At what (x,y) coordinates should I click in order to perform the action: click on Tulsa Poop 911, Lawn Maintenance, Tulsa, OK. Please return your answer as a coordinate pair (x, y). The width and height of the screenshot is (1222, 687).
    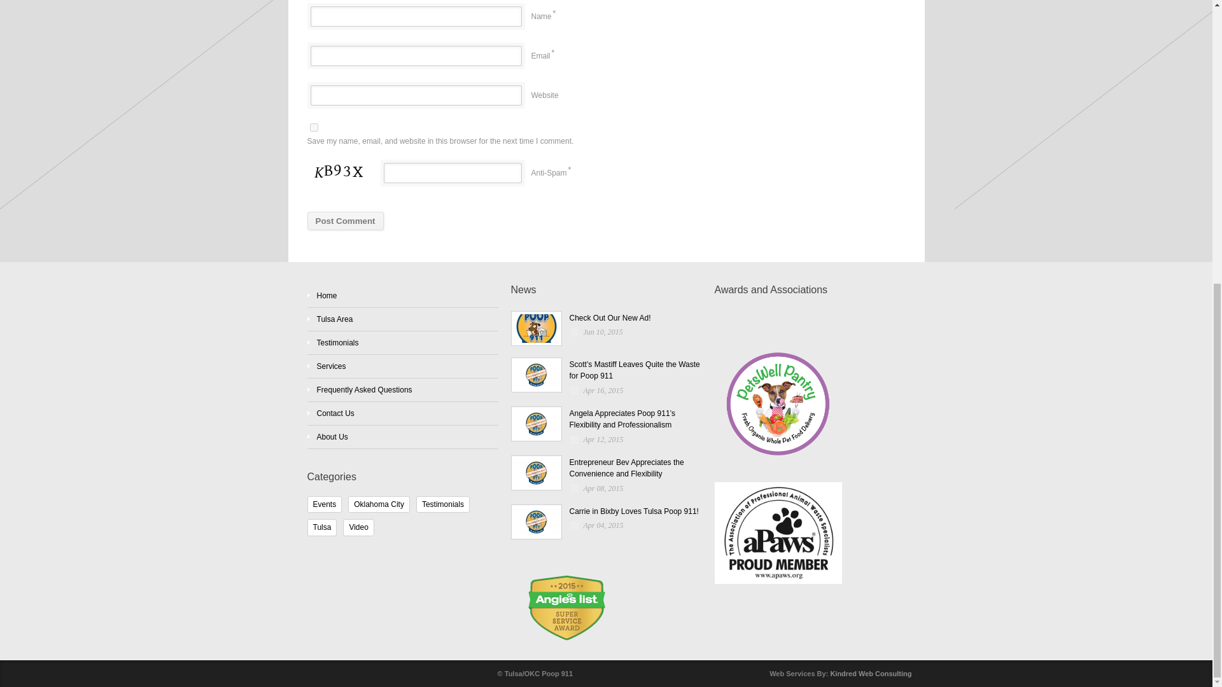
    Looking at the image, I should click on (761, 321).